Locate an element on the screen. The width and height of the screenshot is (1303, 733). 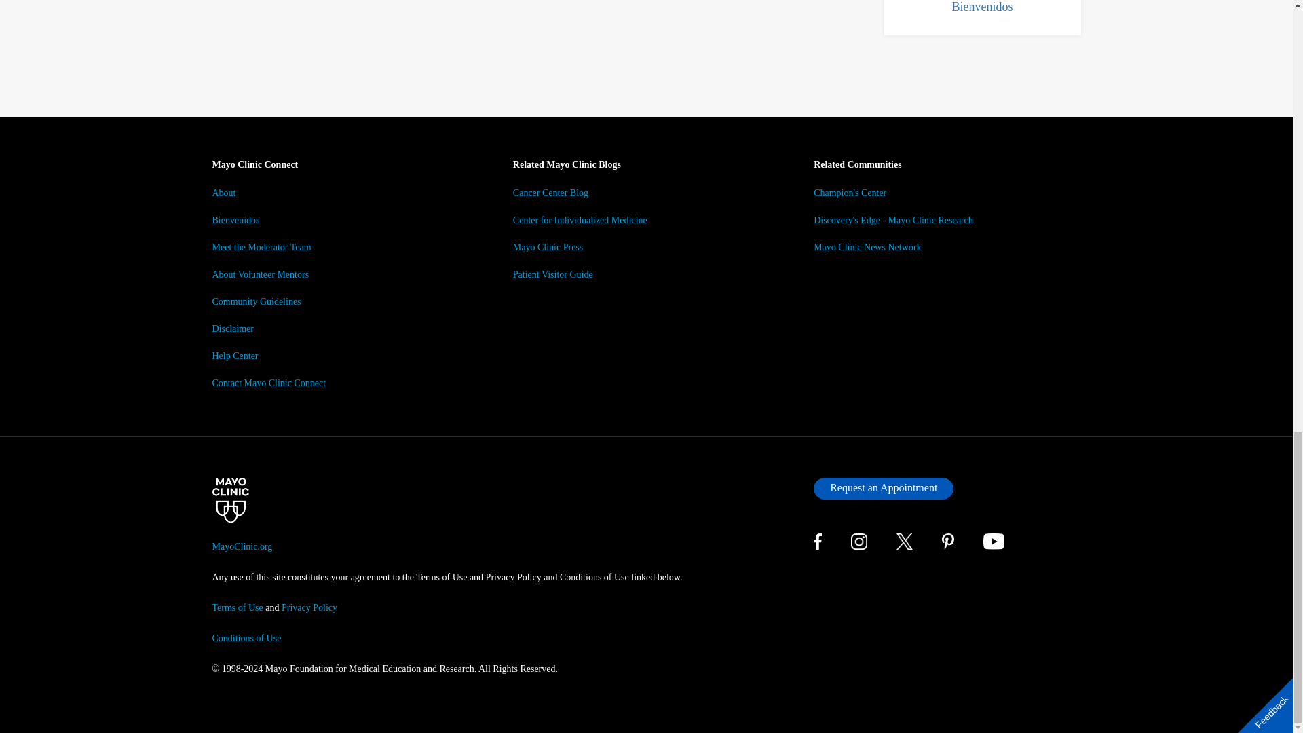
Champion's Center is located at coordinates (850, 193).